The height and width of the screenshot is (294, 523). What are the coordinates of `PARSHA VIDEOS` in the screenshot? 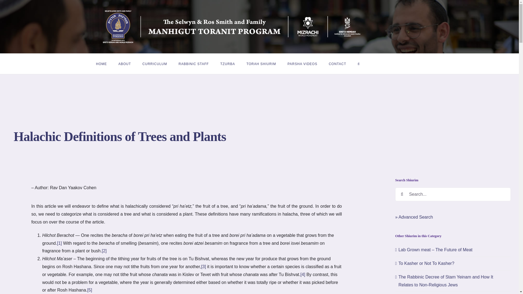 It's located at (302, 64).